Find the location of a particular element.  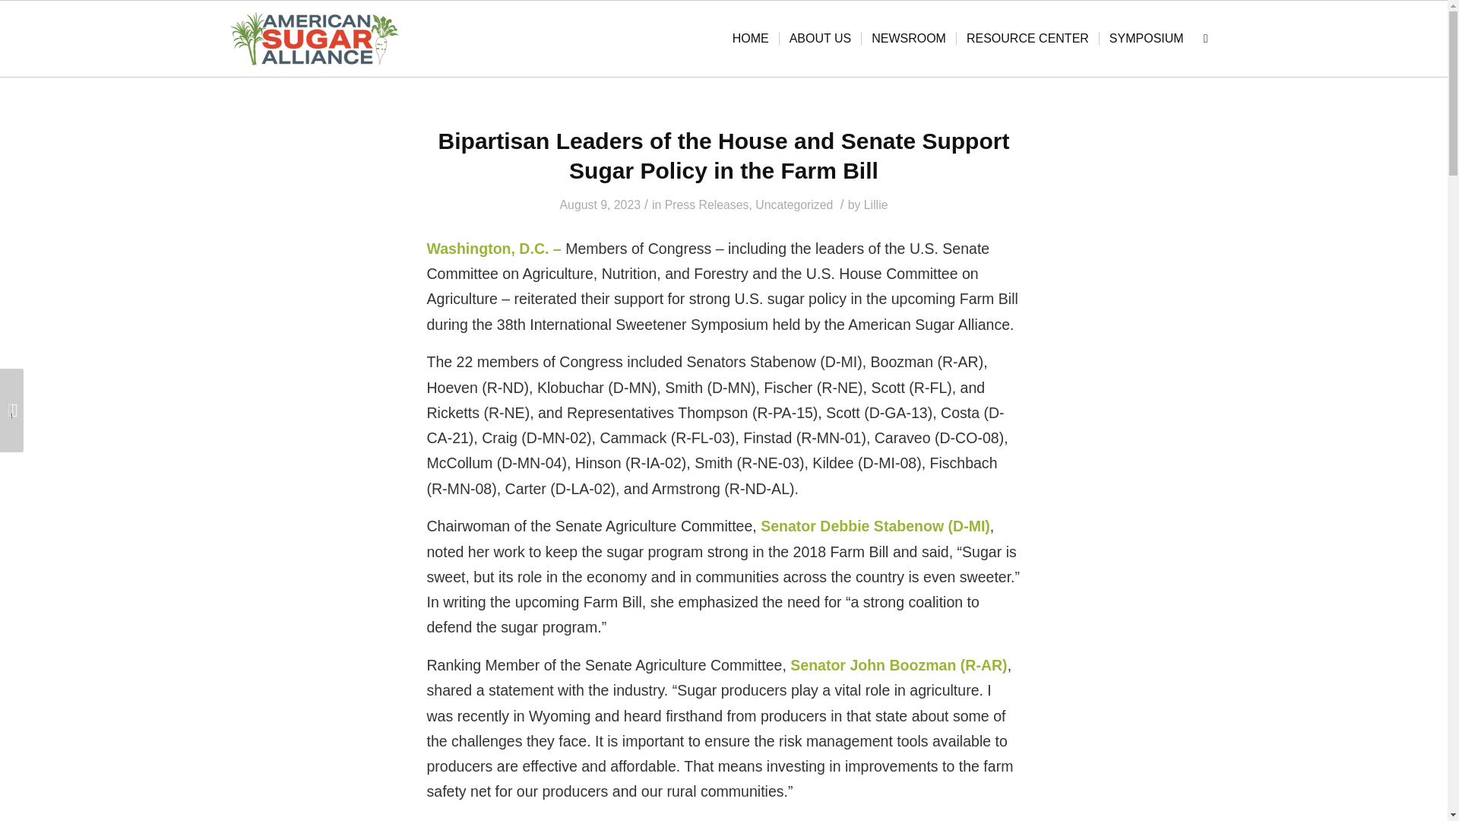

SYMPOSIUM is located at coordinates (1146, 39).